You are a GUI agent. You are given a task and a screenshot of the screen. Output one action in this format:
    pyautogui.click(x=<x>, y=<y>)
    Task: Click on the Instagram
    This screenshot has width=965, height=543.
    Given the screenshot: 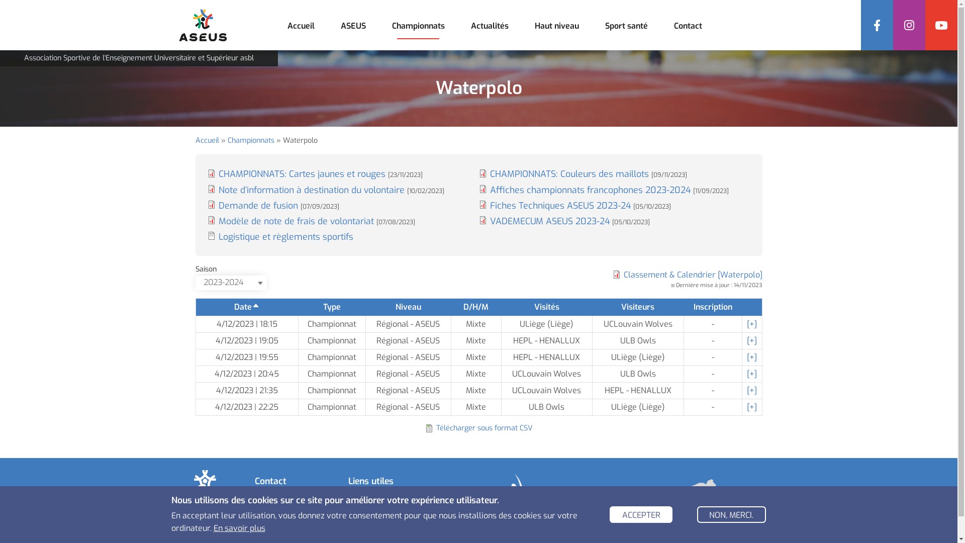 What is the action you would take?
    pyautogui.click(x=909, y=25)
    